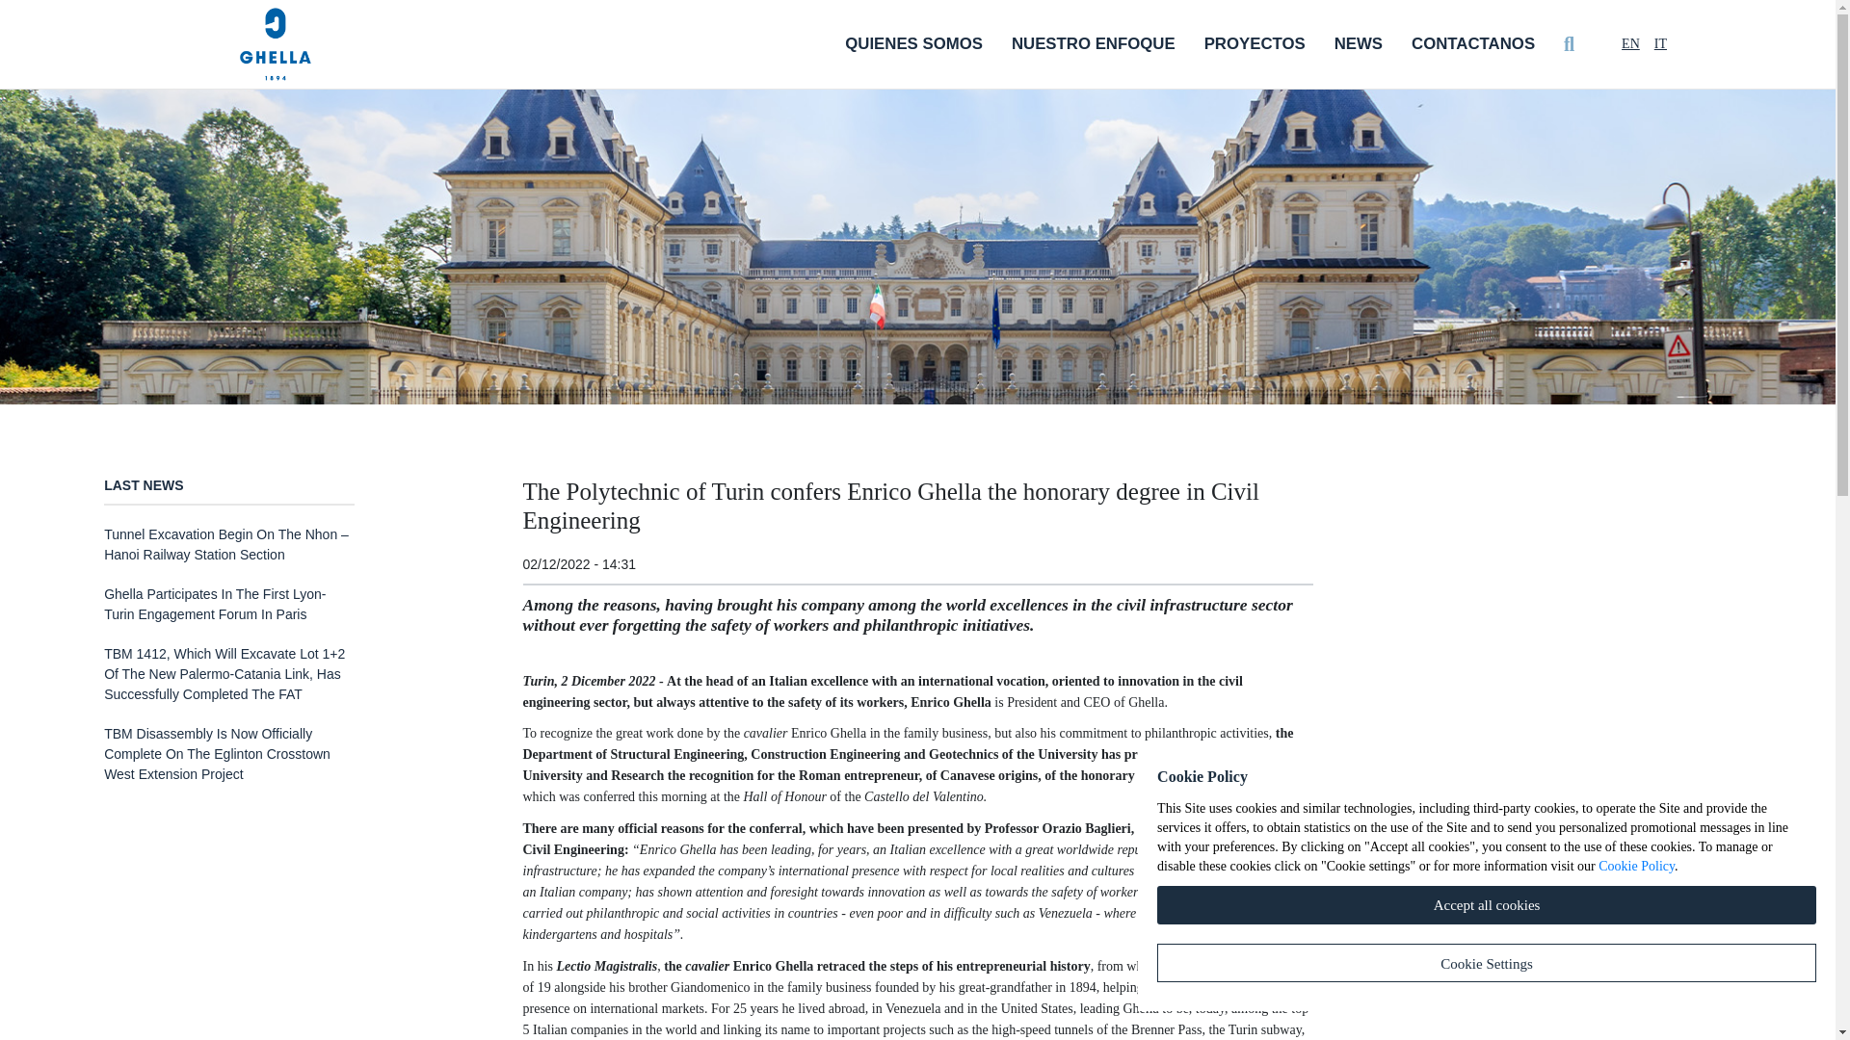  I want to click on QUIENES SOMOS, so click(913, 44).